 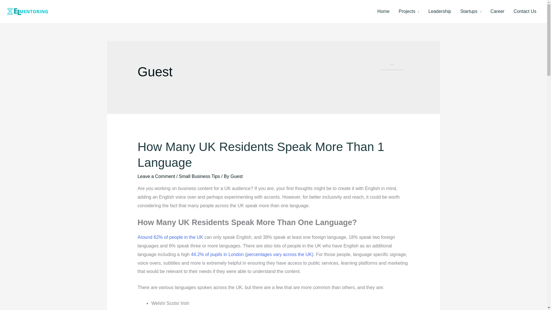 I want to click on Startups, so click(x=471, y=11).